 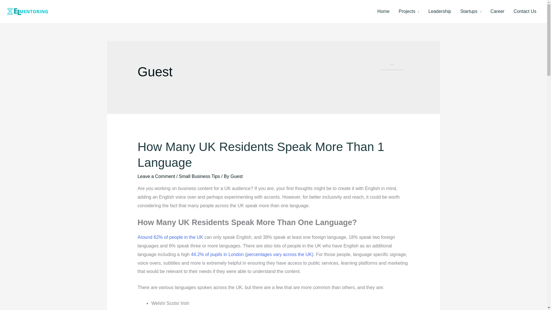 I want to click on Startups, so click(x=471, y=11).